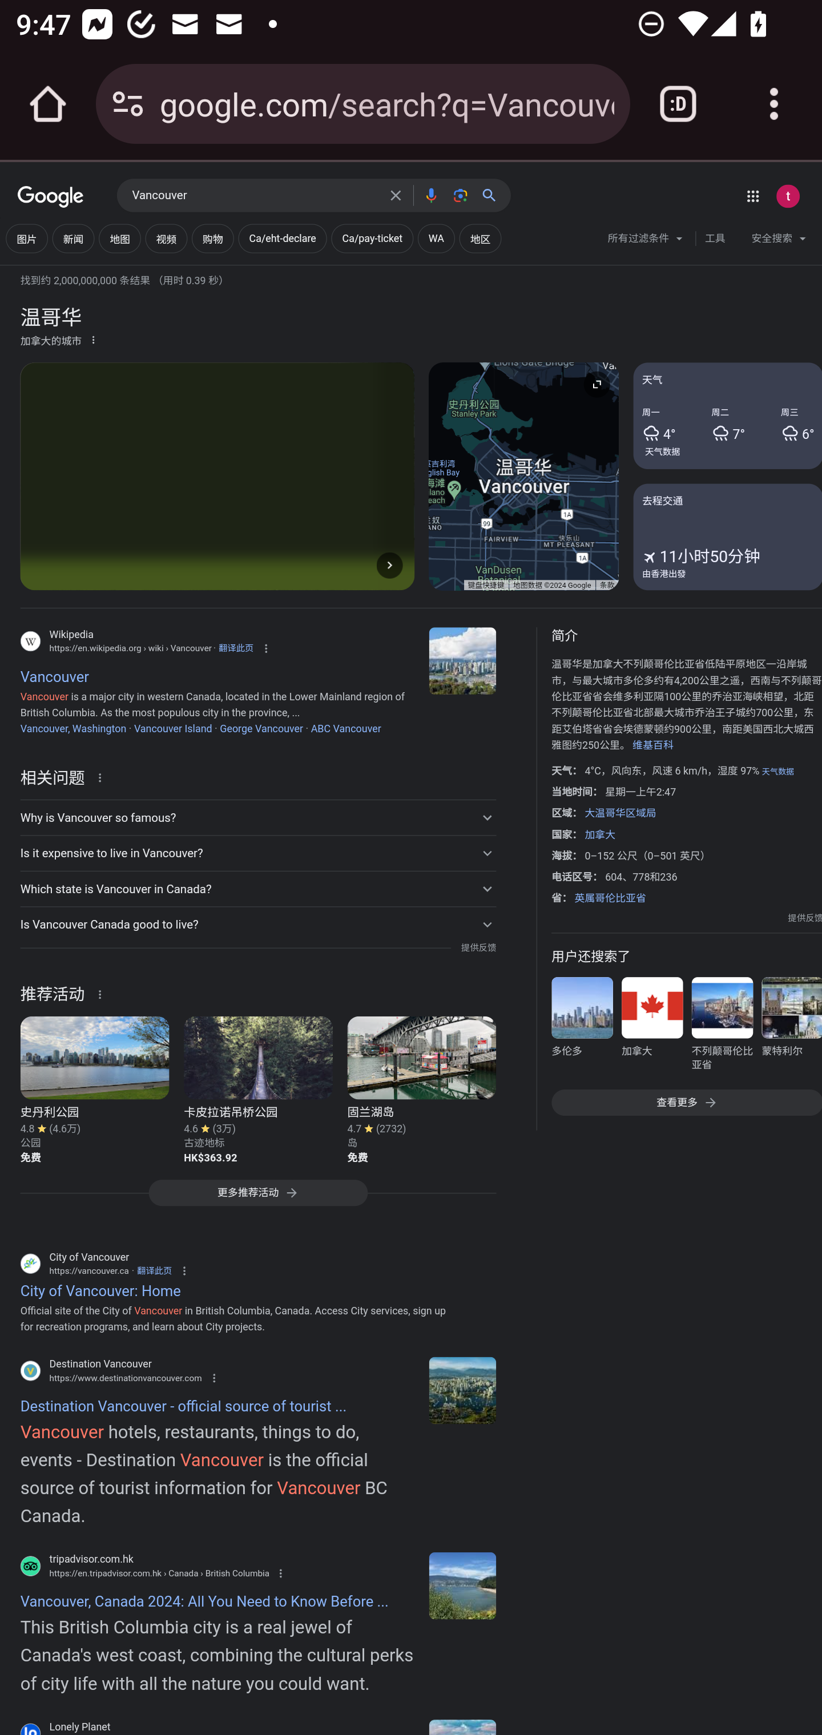 The image size is (822, 1735). What do you see at coordinates (788, 196) in the screenshot?
I see `Google 账号： test appium (testappium002@gmail.com)` at bounding box center [788, 196].